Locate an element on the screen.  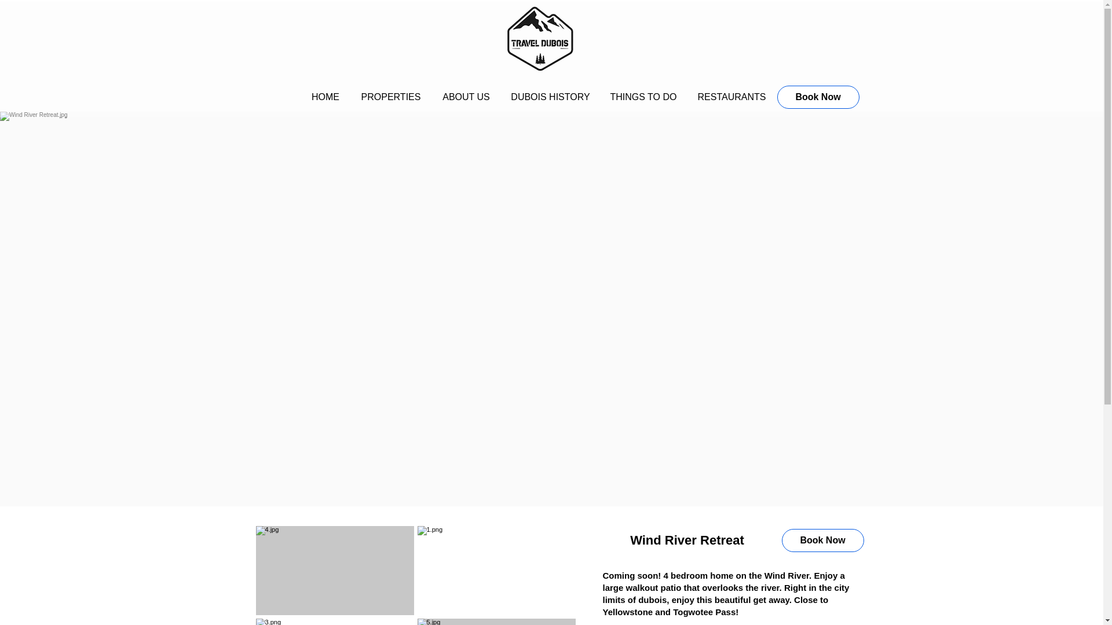
THINGS TO DO is located at coordinates (643, 97).